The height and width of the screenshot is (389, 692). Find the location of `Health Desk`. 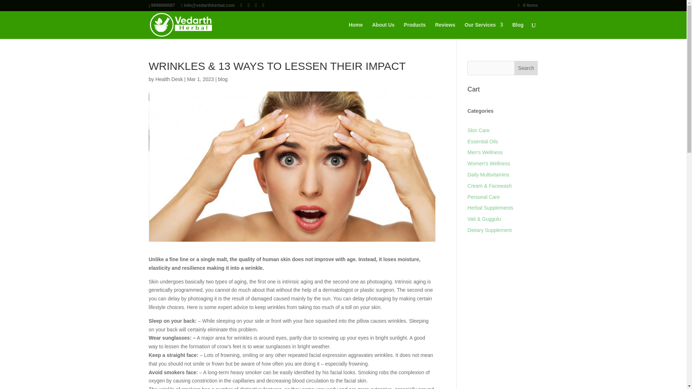

Health Desk is located at coordinates (169, 79).